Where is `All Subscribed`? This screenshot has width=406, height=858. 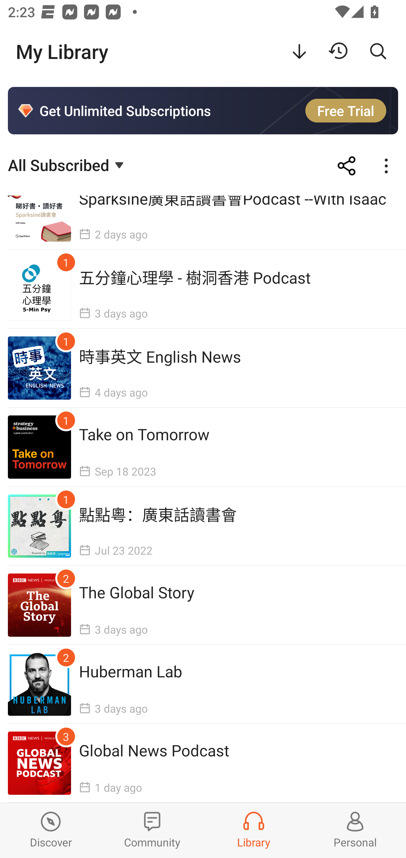
All Subscribed is located at coordinates (67, 165).